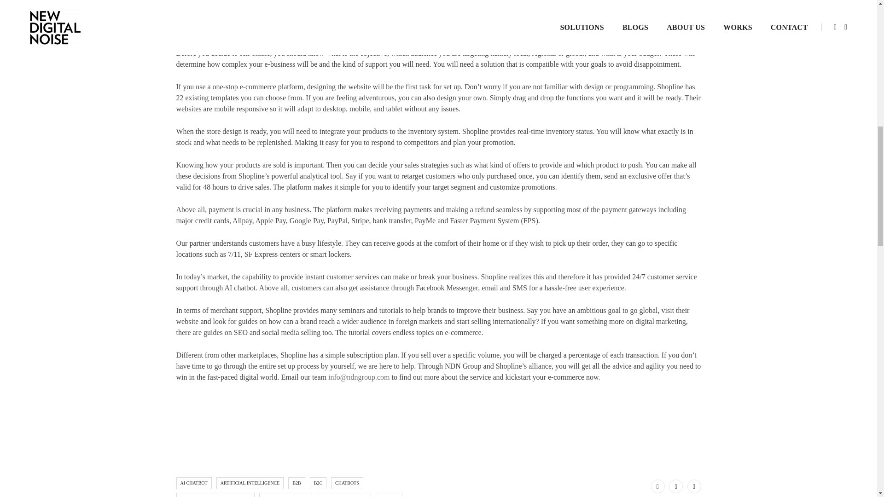 Image resolution: width=884 pixels, height=497 pixels. What do you see at coordinates (215, 495) in the screenshot?
I see `CONVERSATIONAL MARKETING` at bounding box center [215, 495].